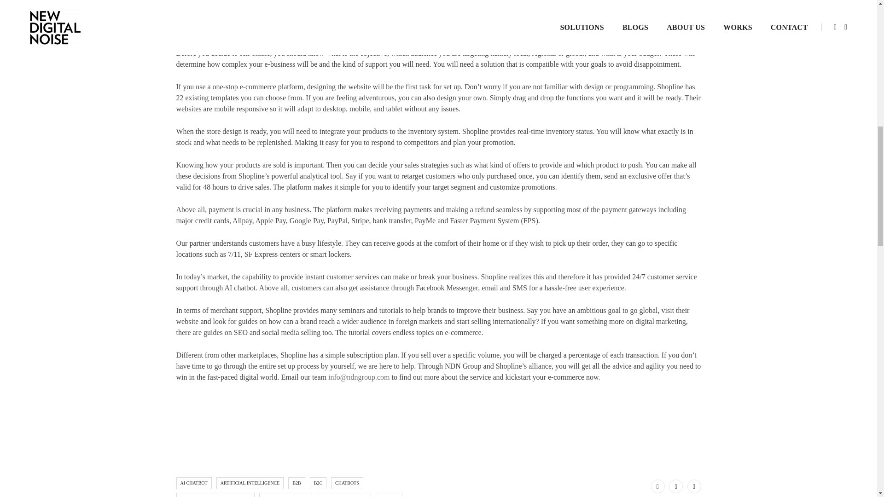 Image resolution: width=884 pixels, height=497 pixels. What do you see at coordinates (215, 495) in the screenshot?
I see `CONVERSATIONAL MARKETING` at bounding box center [215, 495].